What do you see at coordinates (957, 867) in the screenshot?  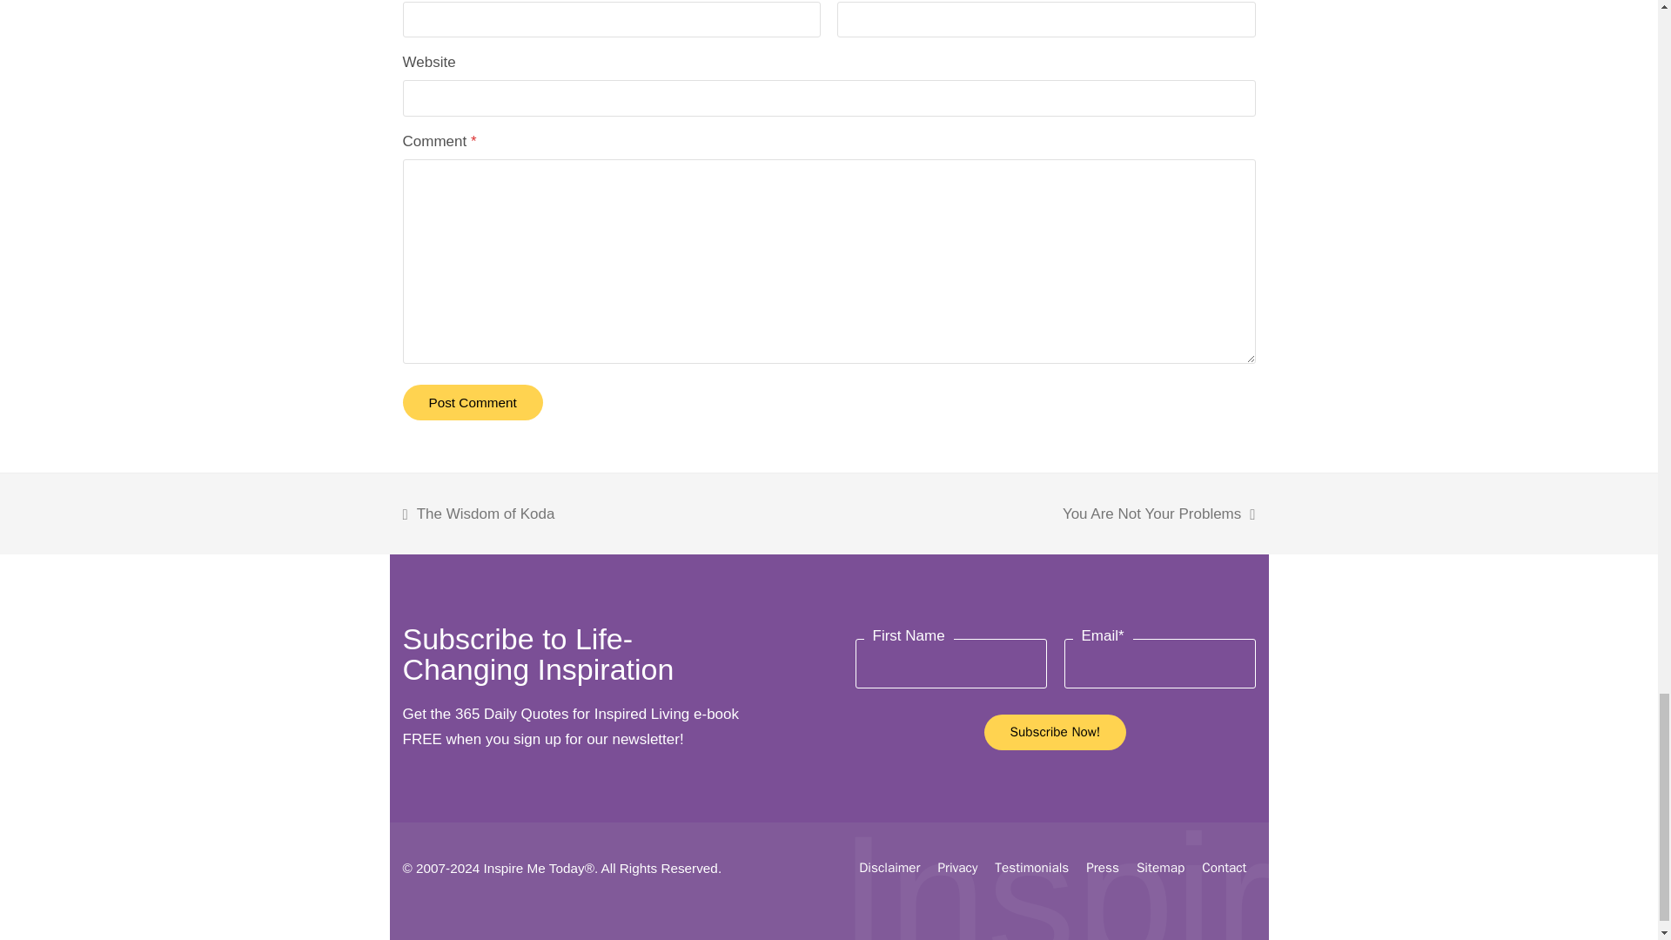 I see `Privacy` at bounding box center [957, 867].